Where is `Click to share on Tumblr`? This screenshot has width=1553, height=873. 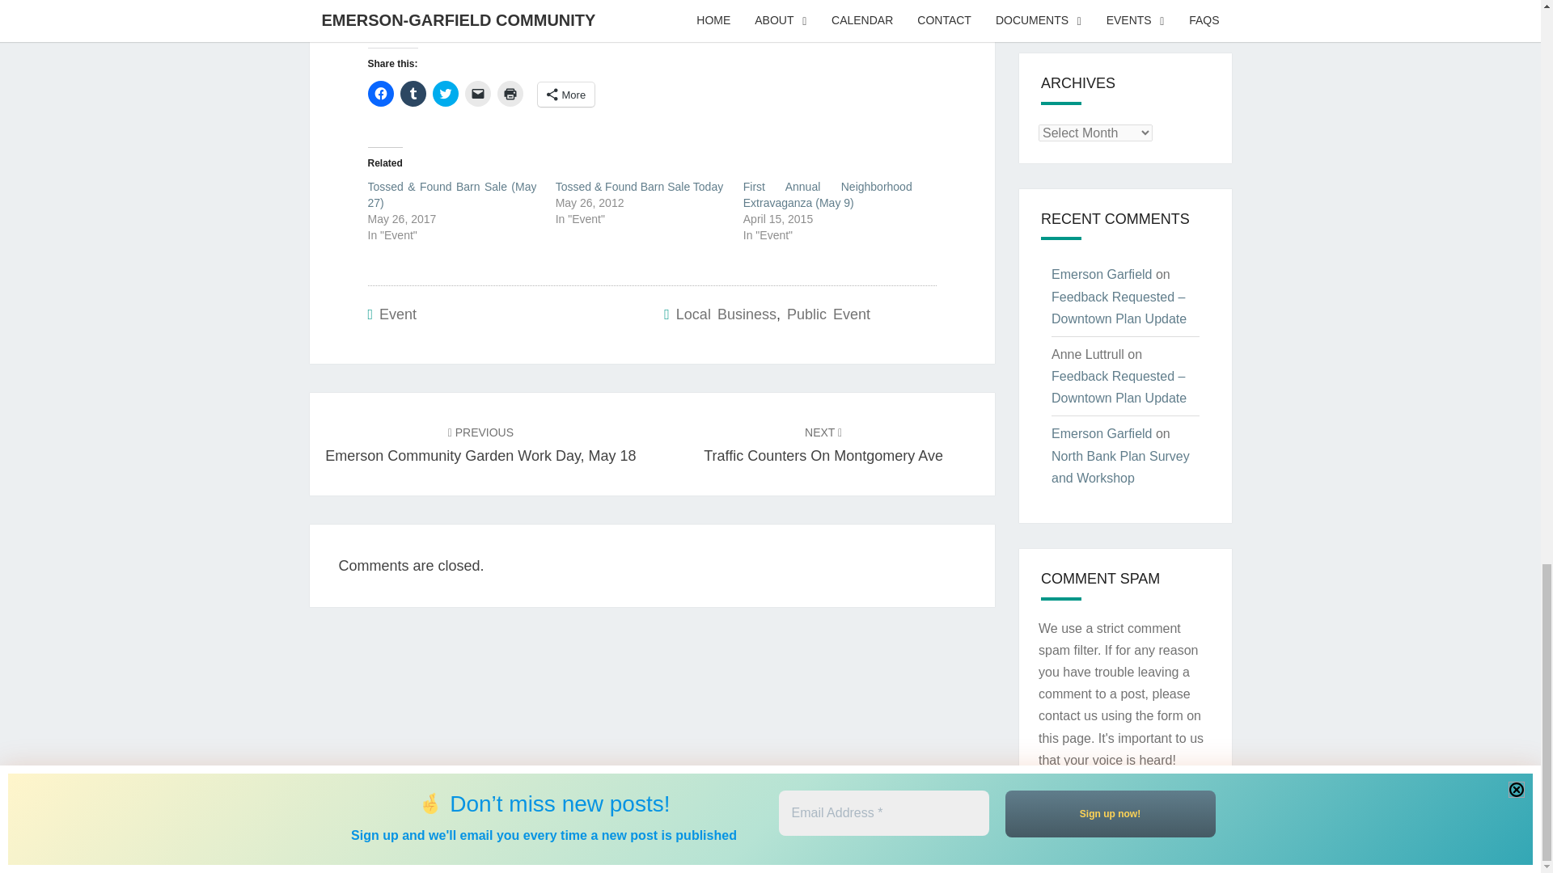
Click to share on Tumblr is located at coordinates (413, 94).